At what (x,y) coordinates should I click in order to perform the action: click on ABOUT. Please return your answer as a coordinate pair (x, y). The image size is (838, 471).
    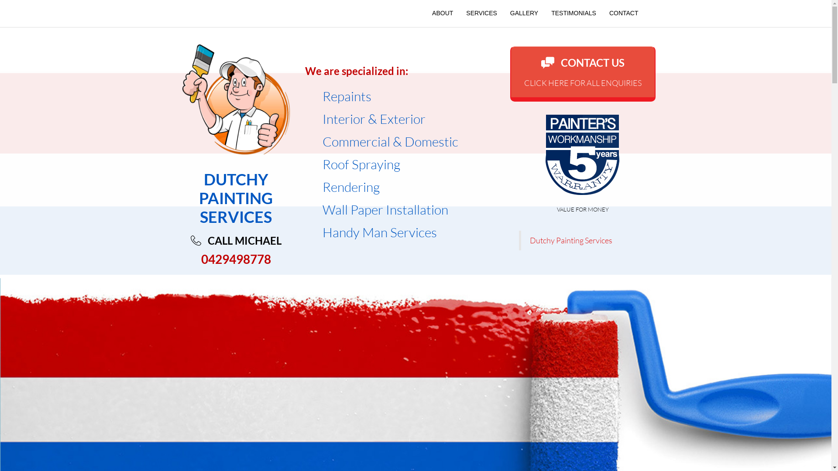
    Looking at the image, I should click on (443, 14).